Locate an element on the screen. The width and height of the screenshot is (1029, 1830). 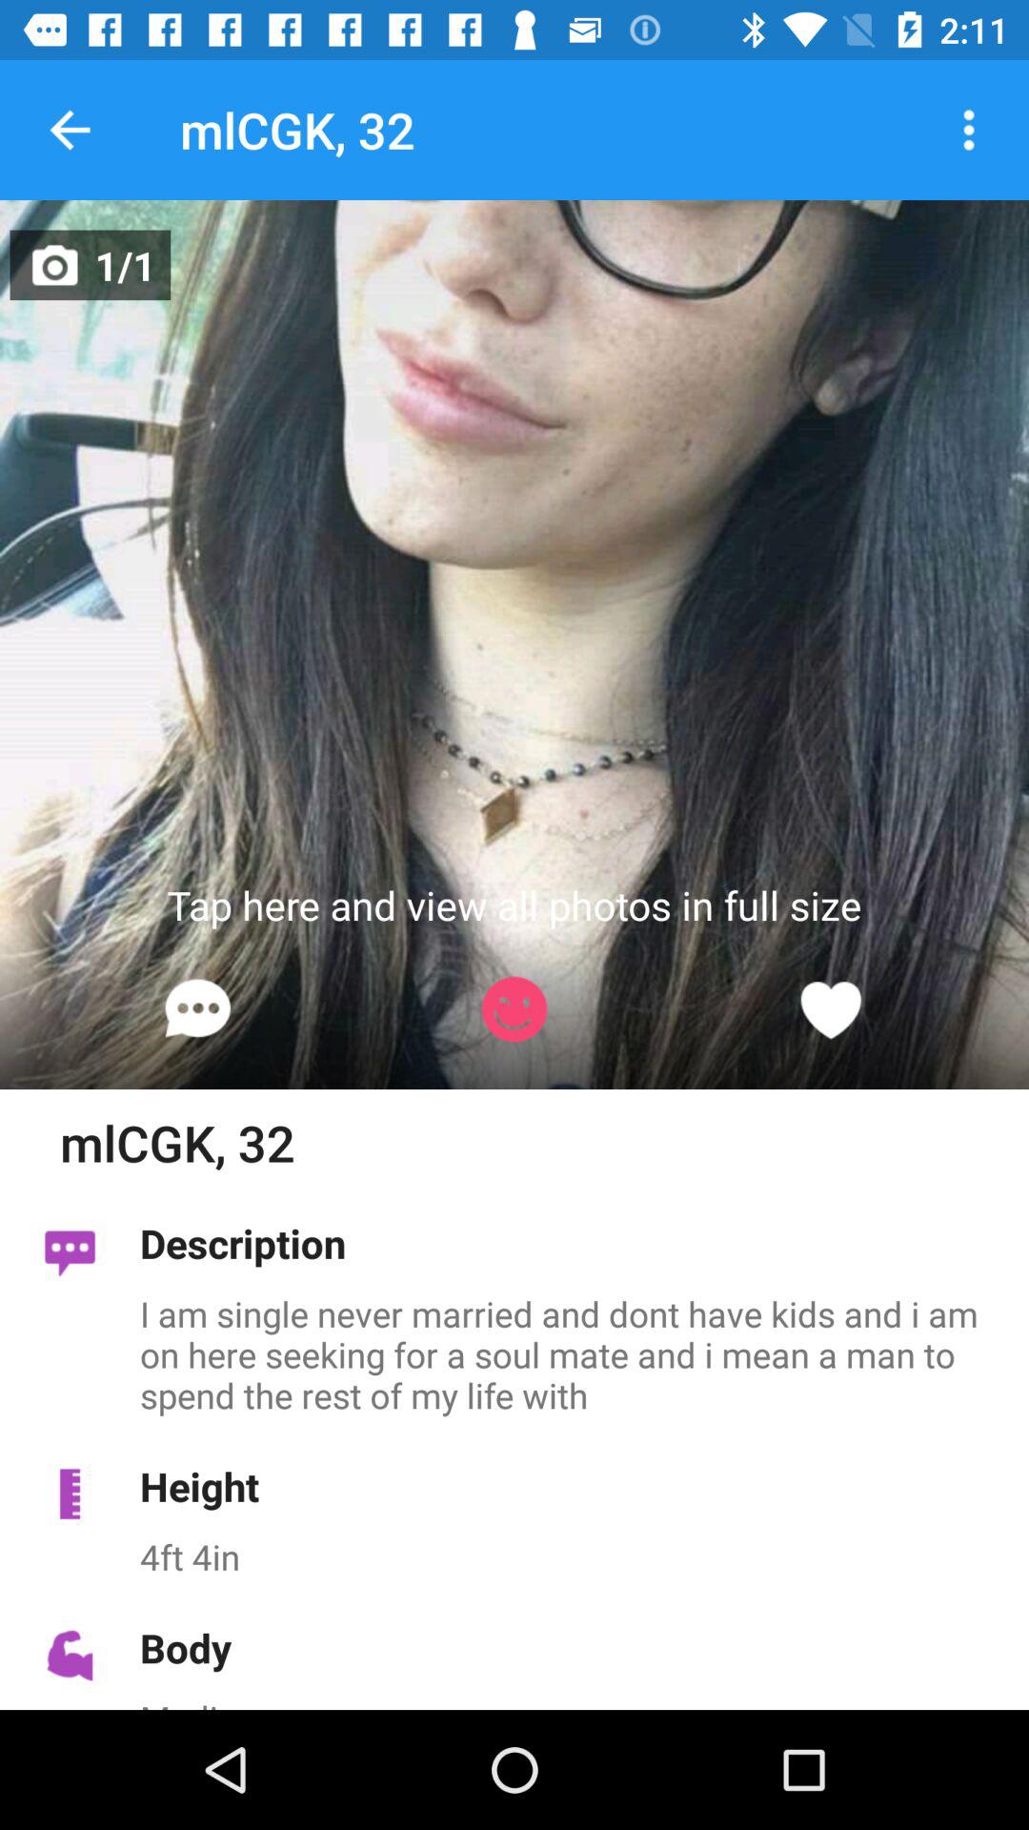
click item above body is located at coordinates (574, 1556).